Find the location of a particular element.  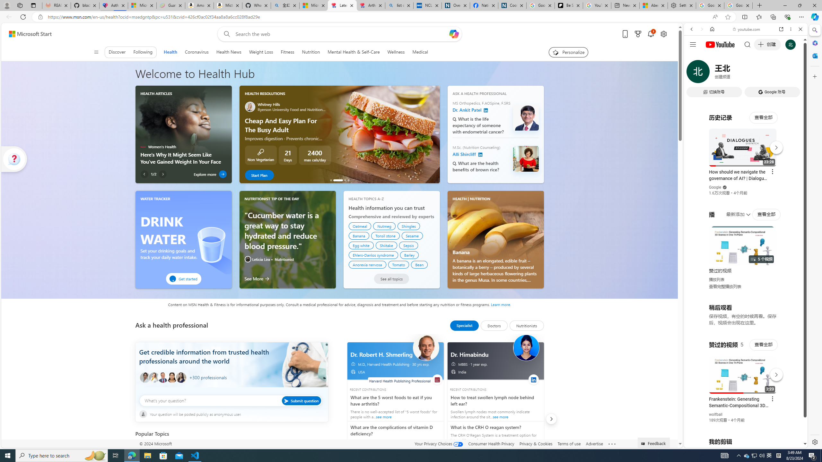

Terms of use is located at coordinates (569, 443).